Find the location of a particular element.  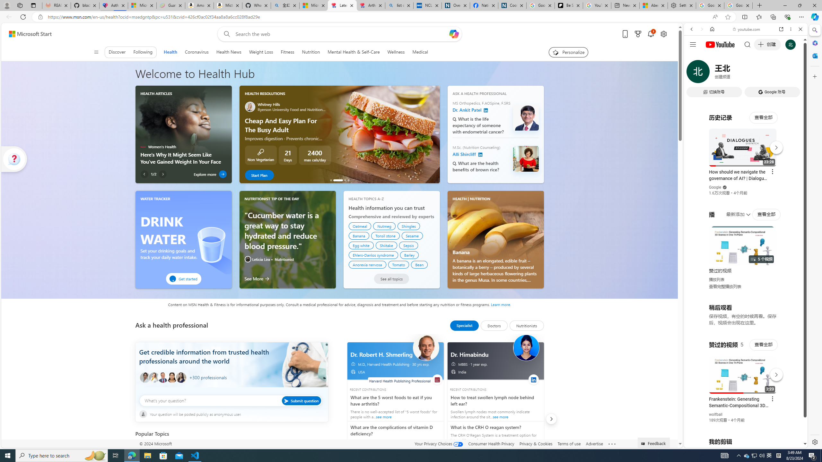

Terms of use is located at coordinates (569, 443).